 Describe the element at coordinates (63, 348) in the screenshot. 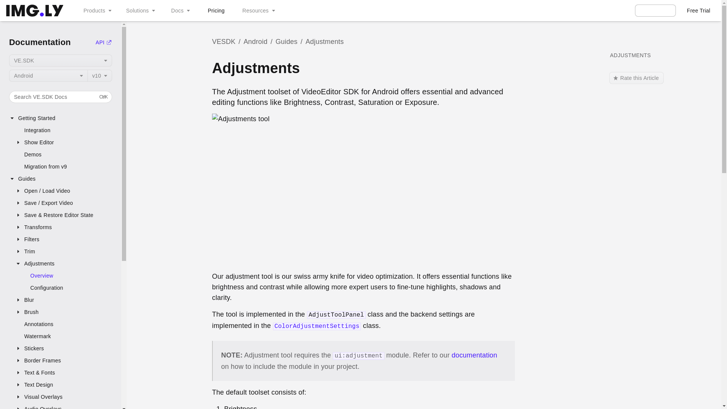

I see `Solutions` at that location.